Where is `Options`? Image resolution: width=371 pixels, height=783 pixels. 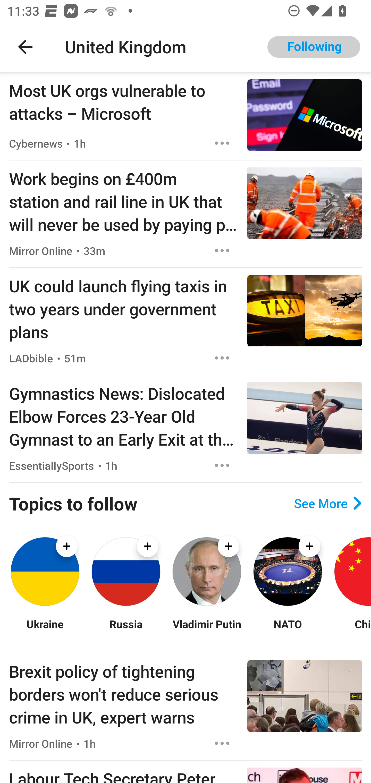 Options is located at coordinates (222, 358).